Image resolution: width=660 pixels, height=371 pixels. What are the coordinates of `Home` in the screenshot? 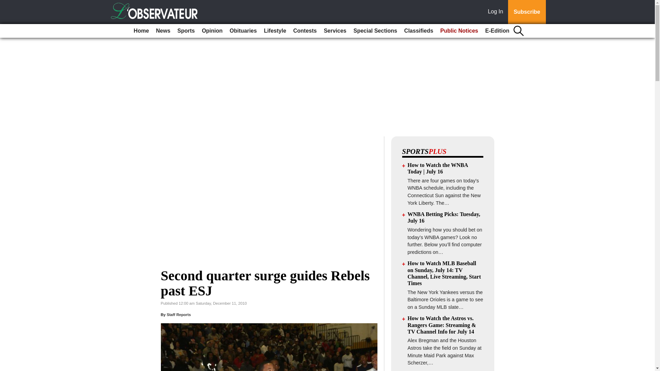 It's located at (141, 31).